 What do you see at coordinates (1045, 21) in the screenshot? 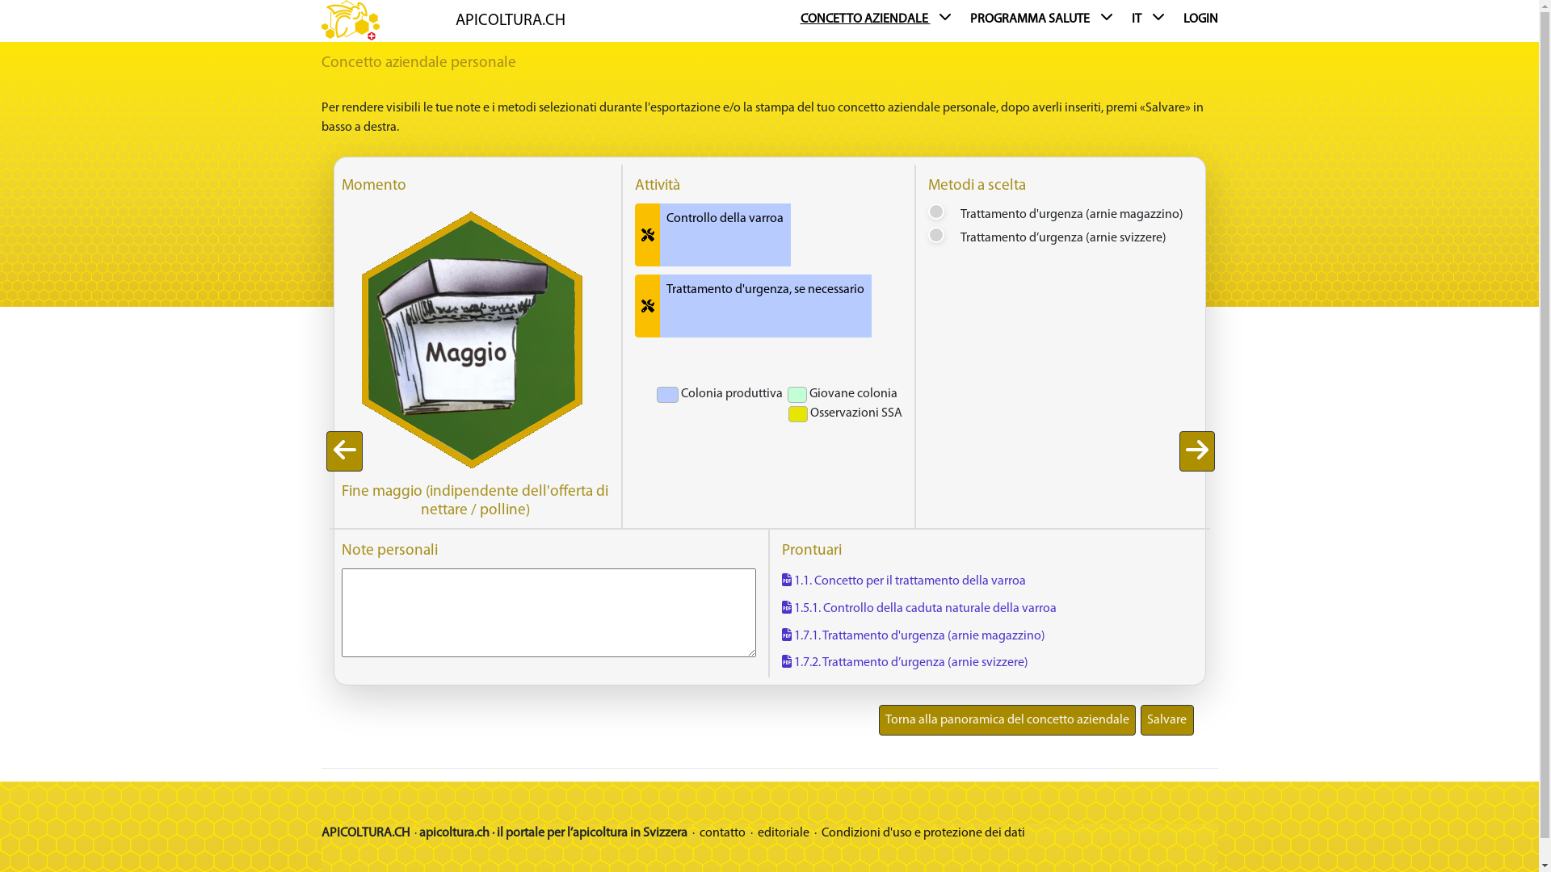
I see `PROGRAMMA SALUTE` at bounding box center [1045, 21].